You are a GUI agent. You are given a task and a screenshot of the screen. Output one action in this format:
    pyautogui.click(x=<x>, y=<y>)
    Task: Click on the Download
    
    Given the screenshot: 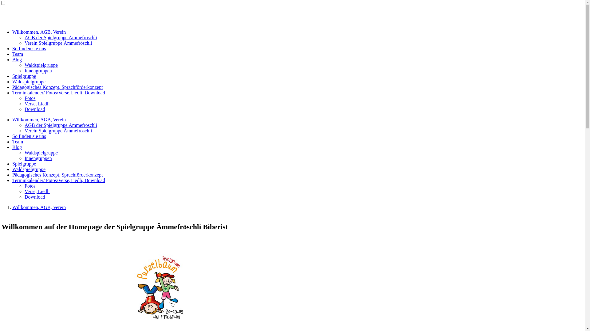 What is the action you would take?
    pyautogui.click(x=35, y=109)
    